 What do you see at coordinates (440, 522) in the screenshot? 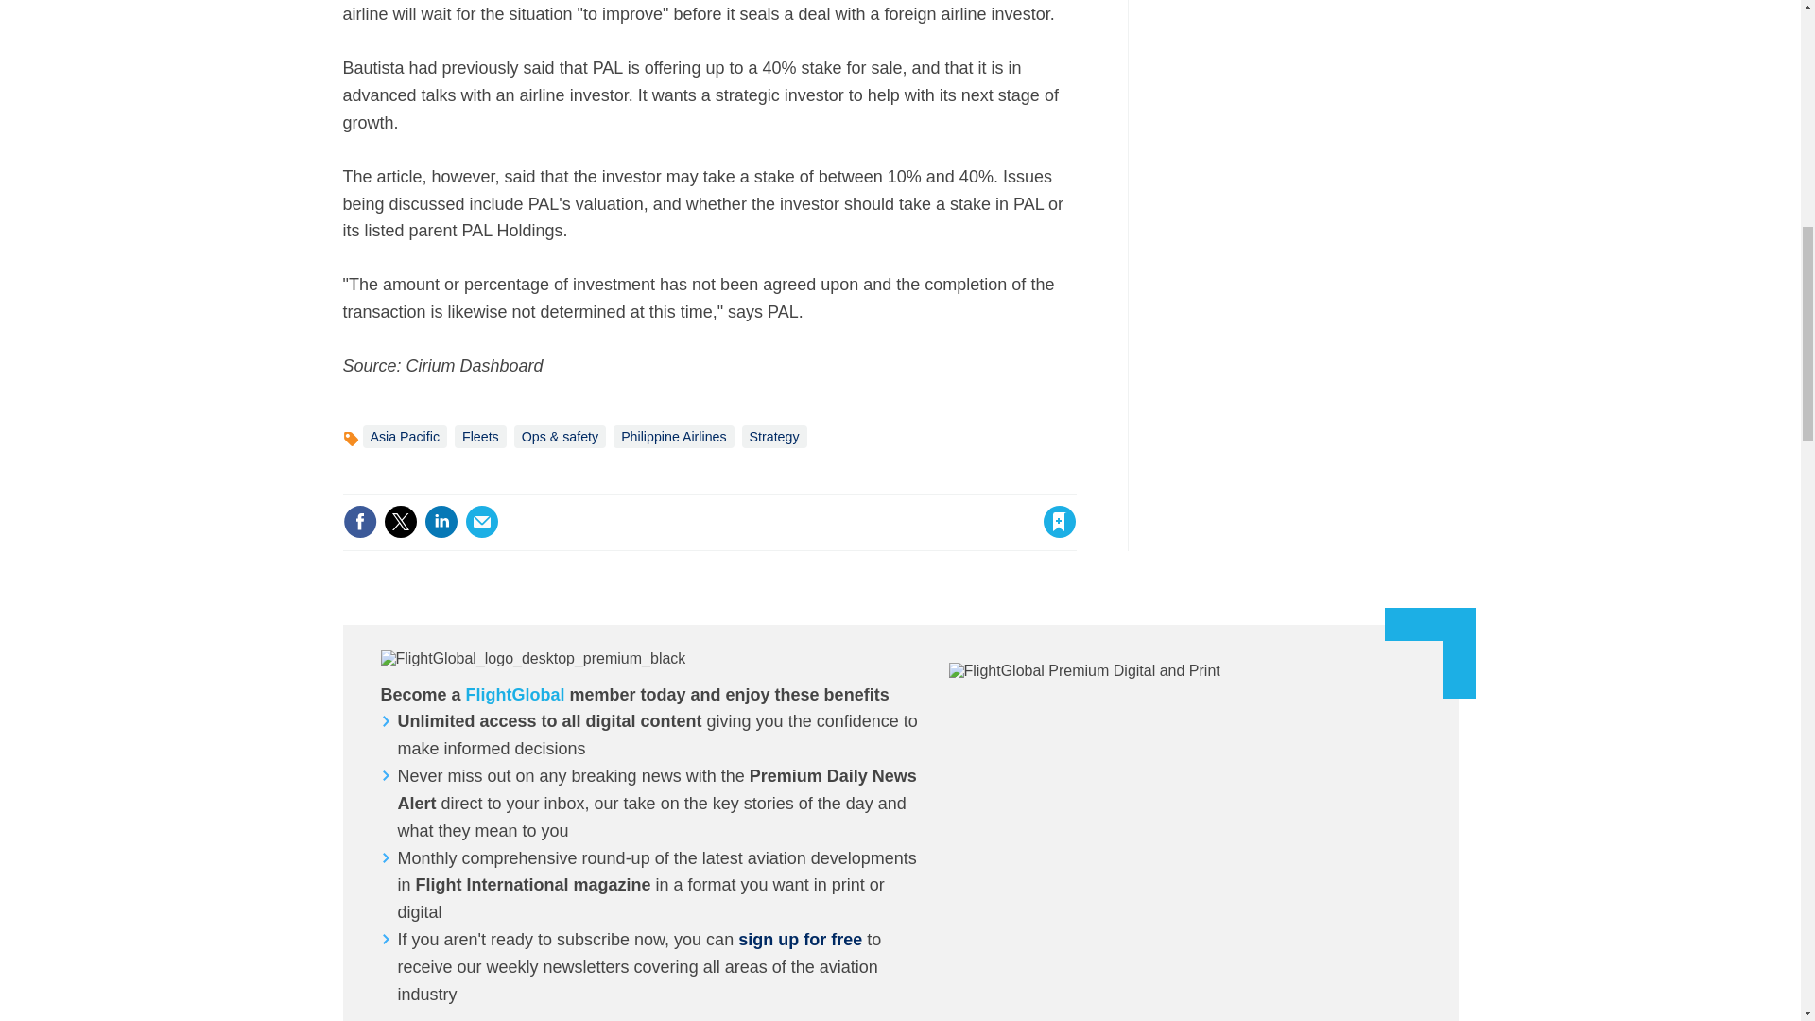
I see `Share this on Linked in` at bounding box center [440, 522].